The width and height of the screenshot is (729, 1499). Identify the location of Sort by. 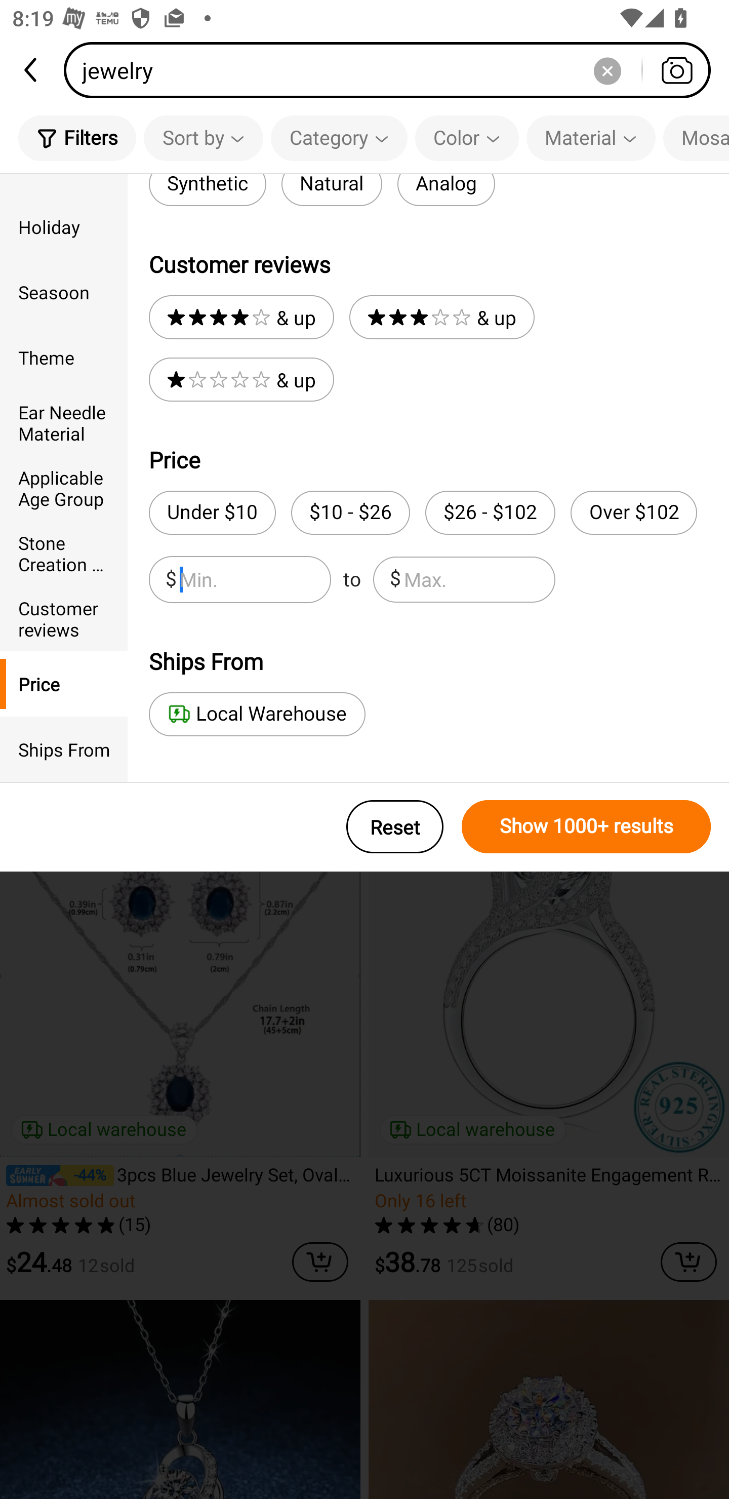
(203, 138).